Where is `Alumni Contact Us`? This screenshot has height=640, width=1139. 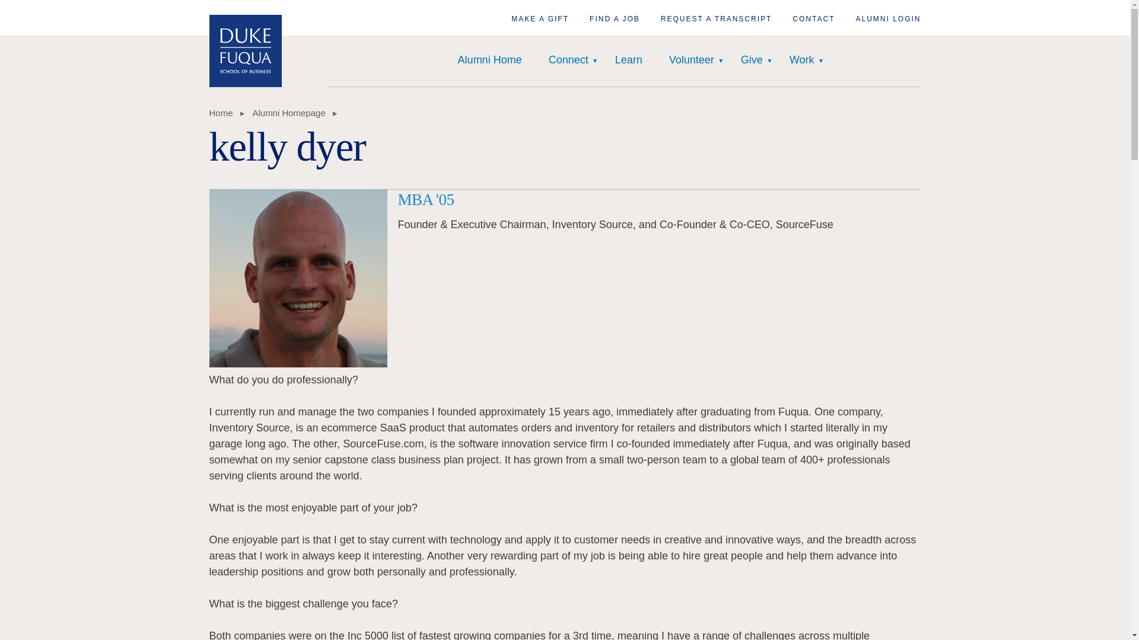
Alumni Contact Us is located at coordinates (814, 18).